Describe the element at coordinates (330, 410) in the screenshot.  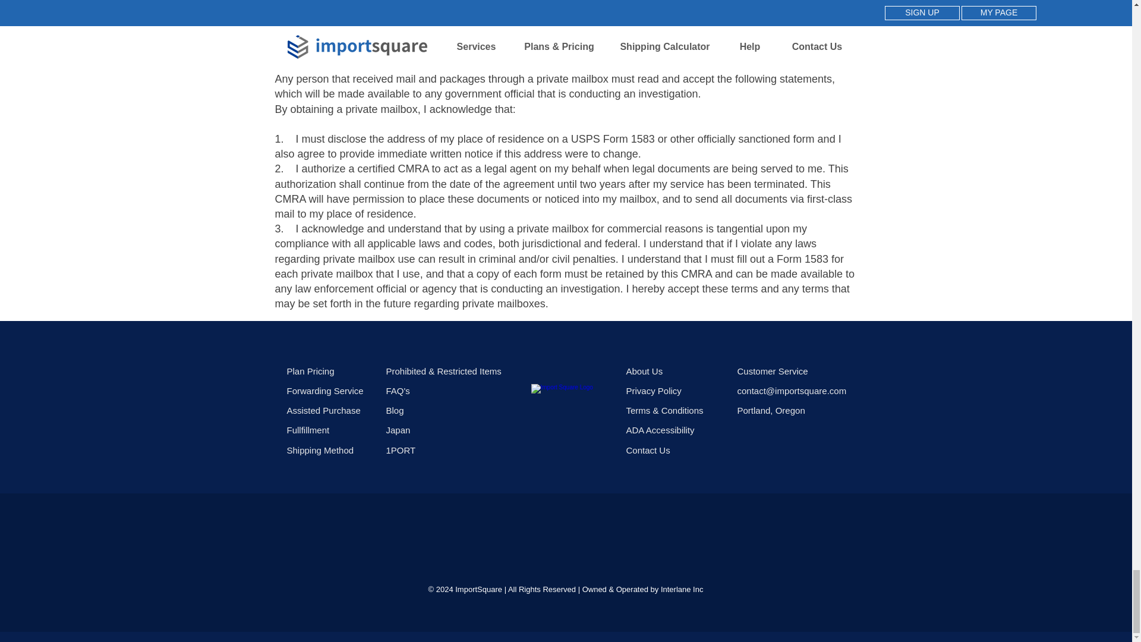
I see `Assisted Purchase` at that location.